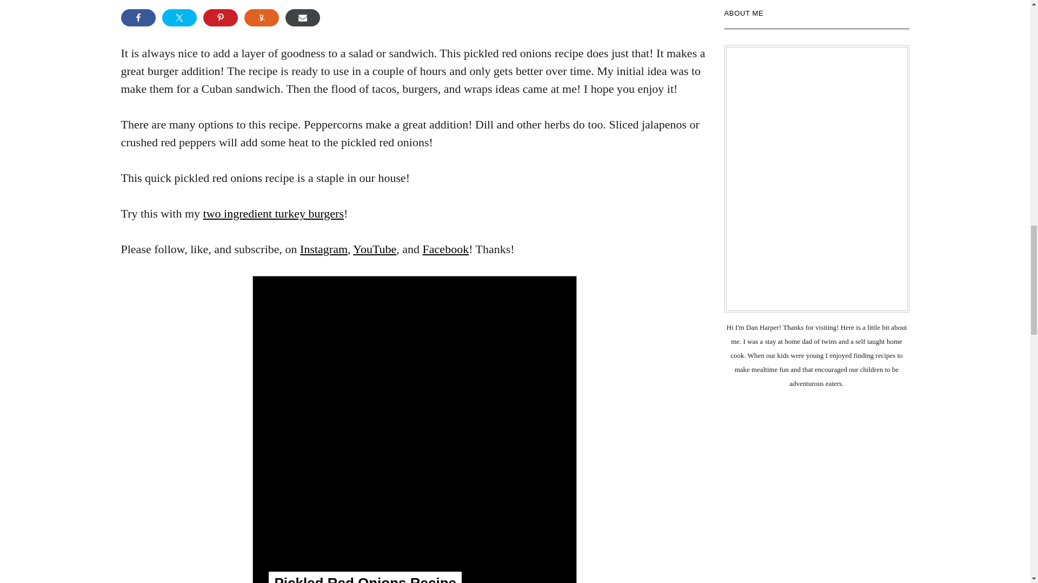 The width and height of the screenshot is (1038, 583). Describe the element at coordinates (374, 249) in the screenshot. I see `YouTube` at that location.